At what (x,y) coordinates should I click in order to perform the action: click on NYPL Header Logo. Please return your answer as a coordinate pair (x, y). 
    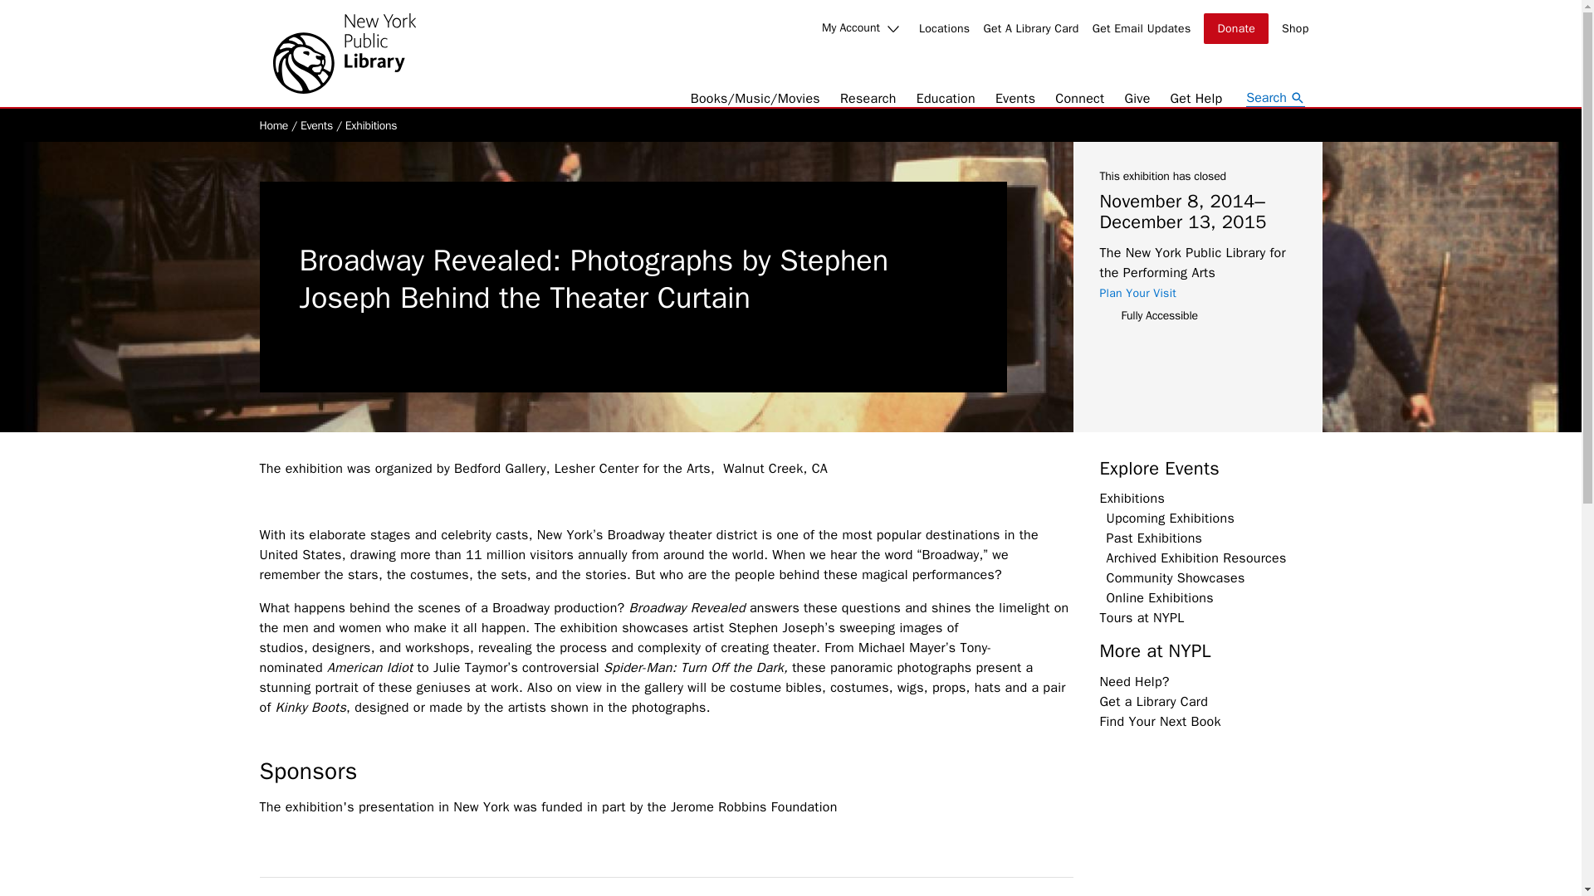
    Looking at the image, I should click on (344, 53).